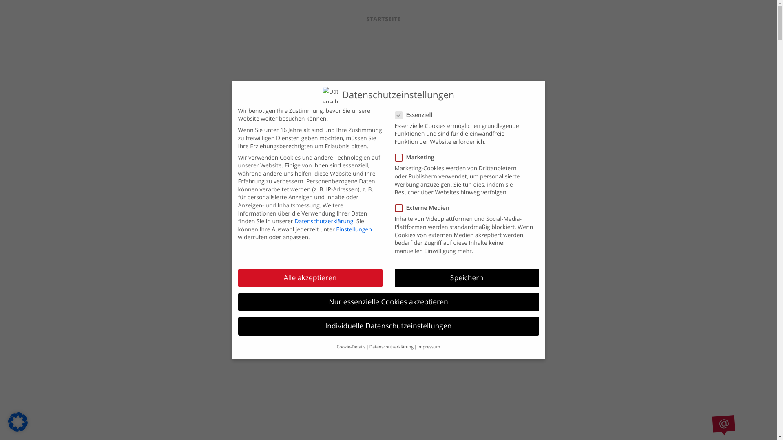  What do you see at coordinates (452, 399) in the screenshot?
I see `Datenschutz` at bounding box center [452, 399].